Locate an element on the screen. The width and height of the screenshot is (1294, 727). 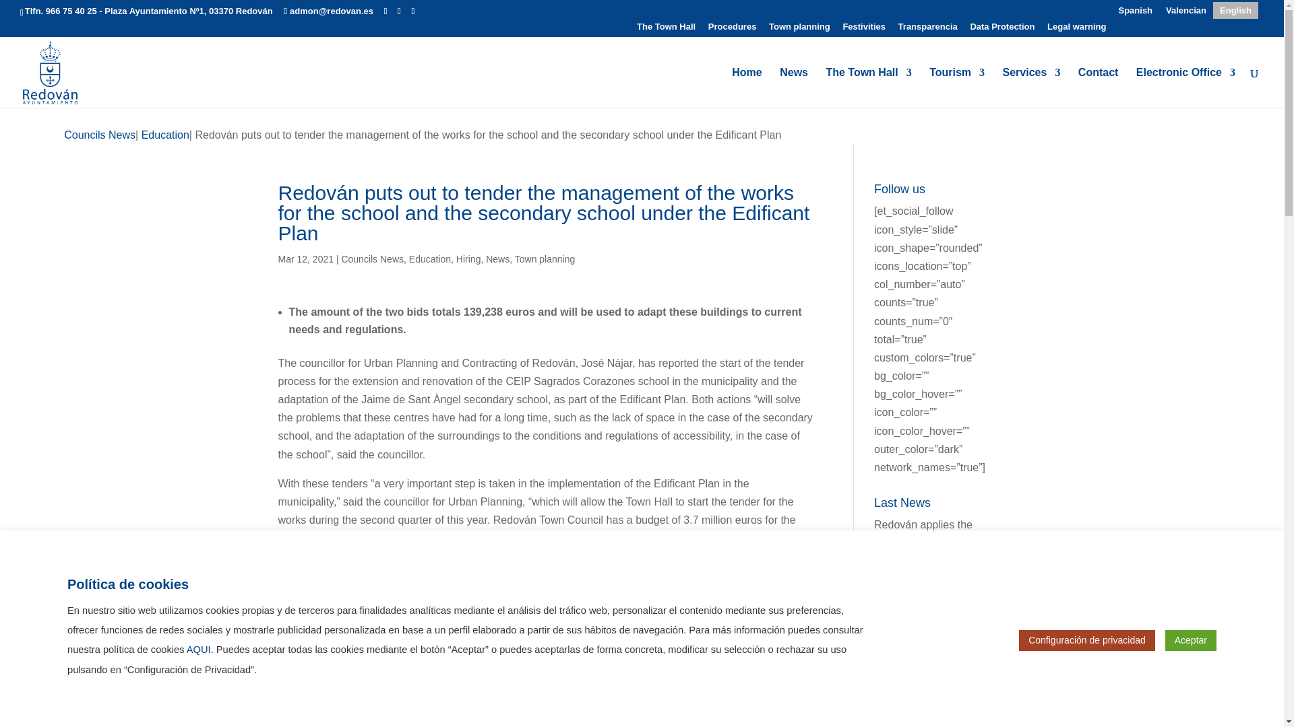
Transparencia is located at coordinates (927, 30).